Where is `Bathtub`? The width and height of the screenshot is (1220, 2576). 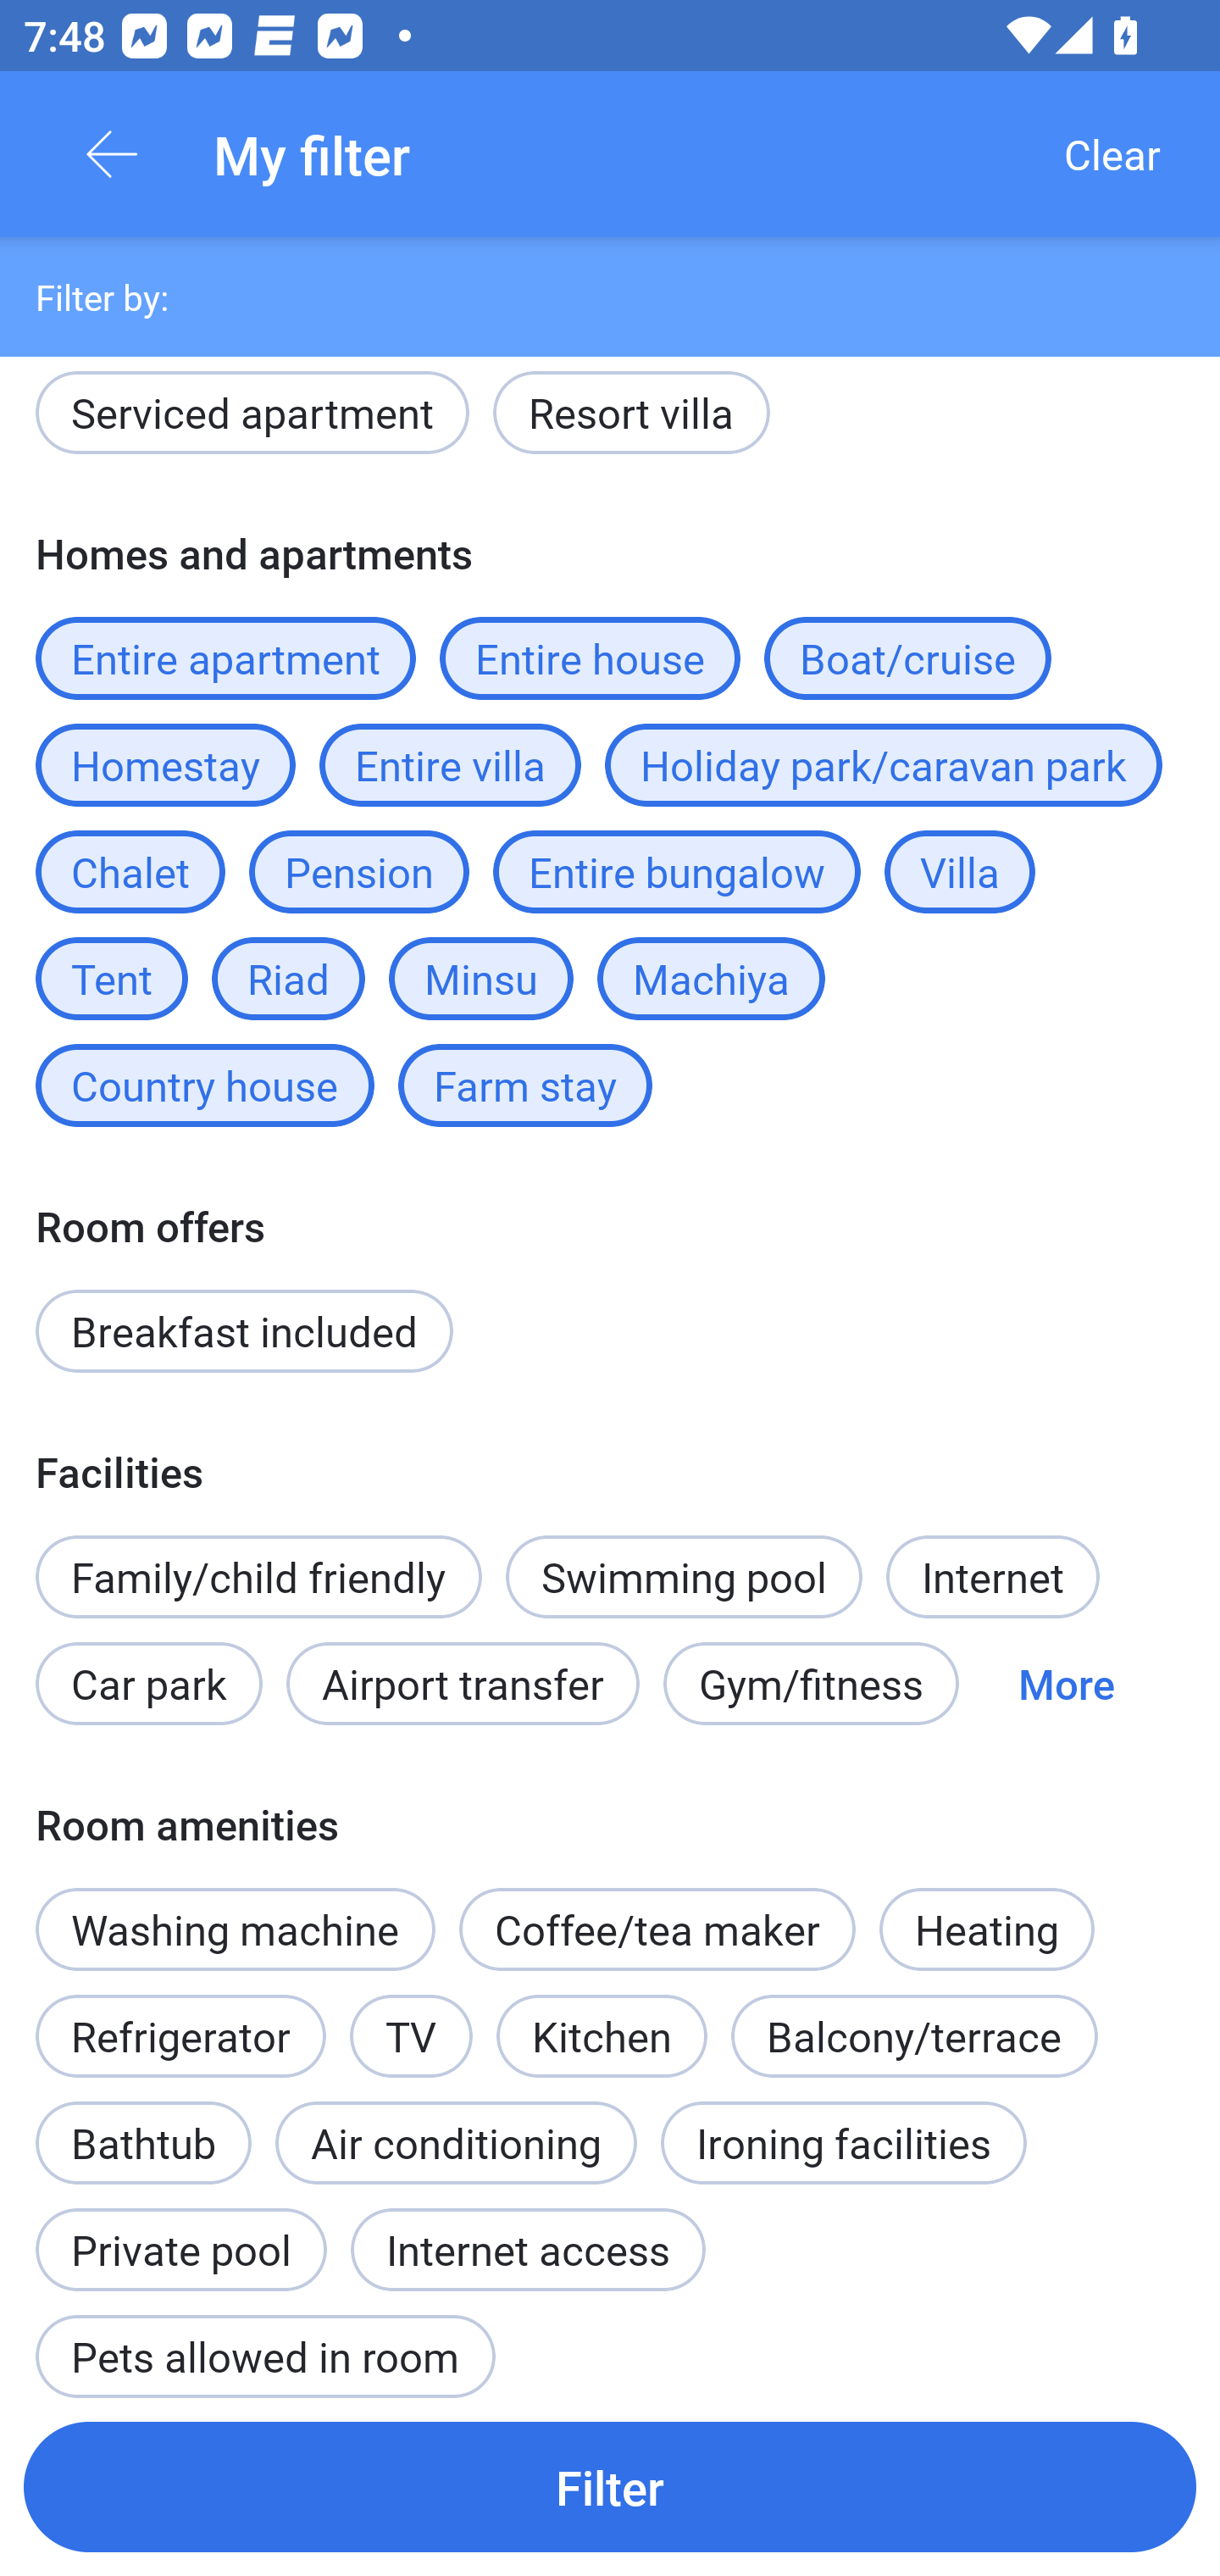
Bathtub is located at coordinates (142, 2125).